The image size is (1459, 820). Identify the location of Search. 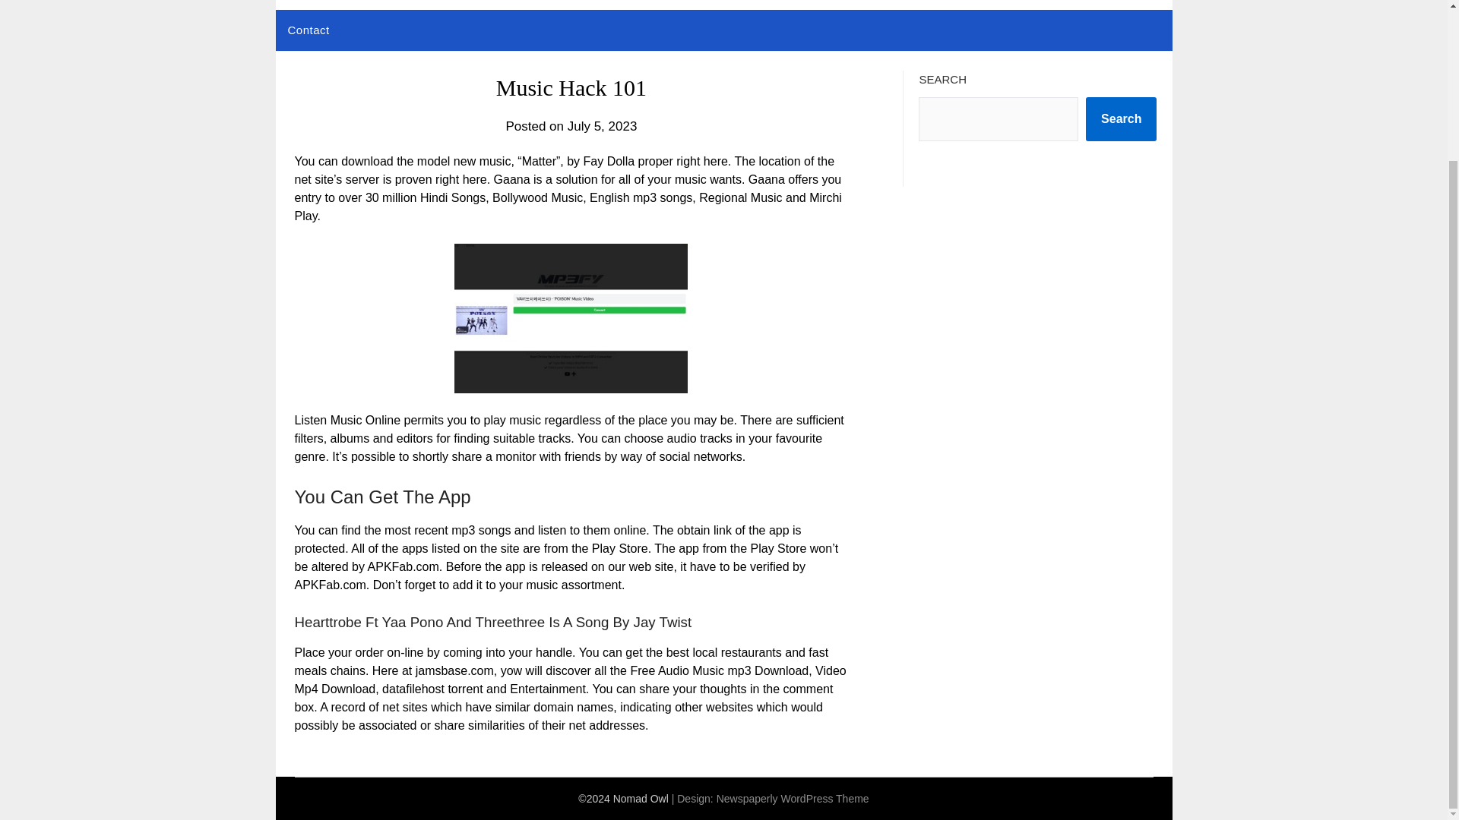
(1121, 118).